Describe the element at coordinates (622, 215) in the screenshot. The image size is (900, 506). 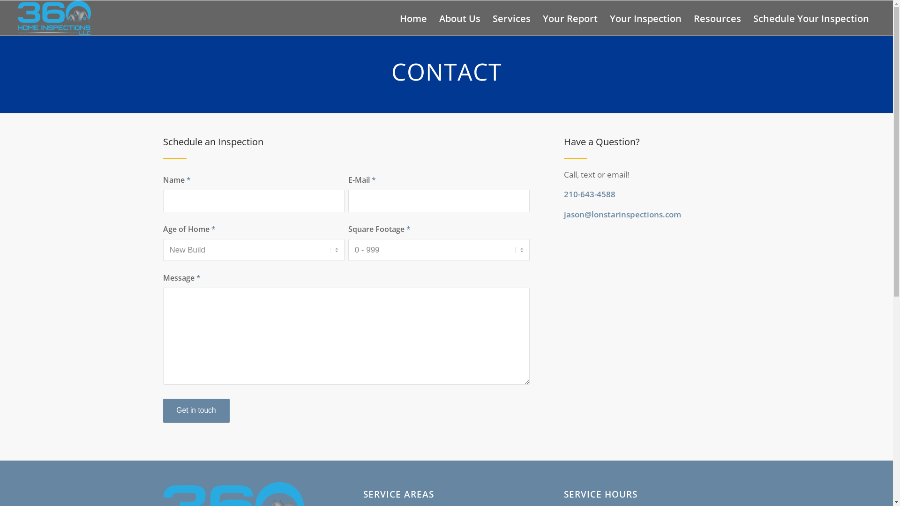
I see `jason@lonstarinspections.com` at that location.